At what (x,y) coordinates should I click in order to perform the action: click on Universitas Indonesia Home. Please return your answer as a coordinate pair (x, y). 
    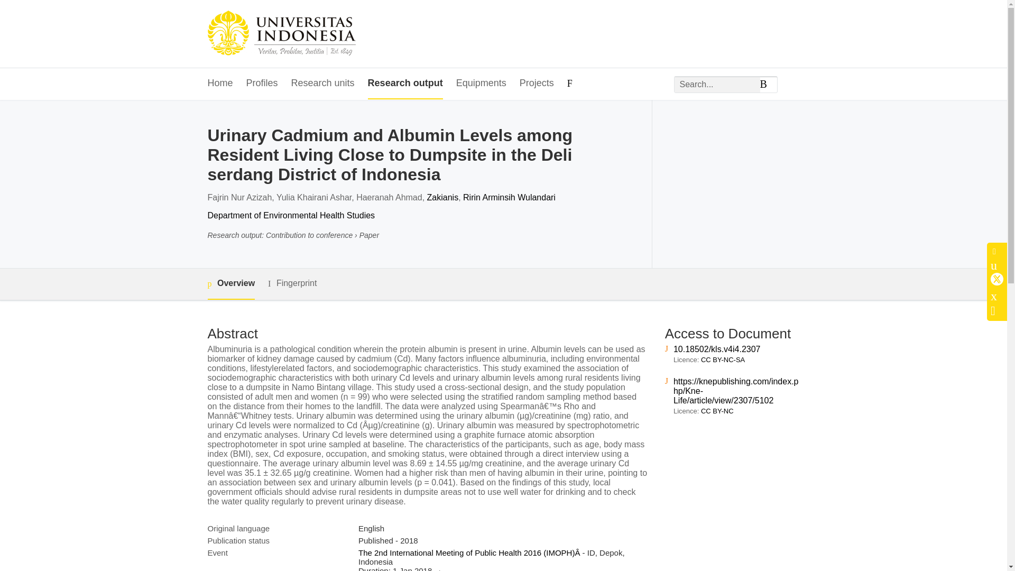
    Looking at the image, I should click on (281, 34).